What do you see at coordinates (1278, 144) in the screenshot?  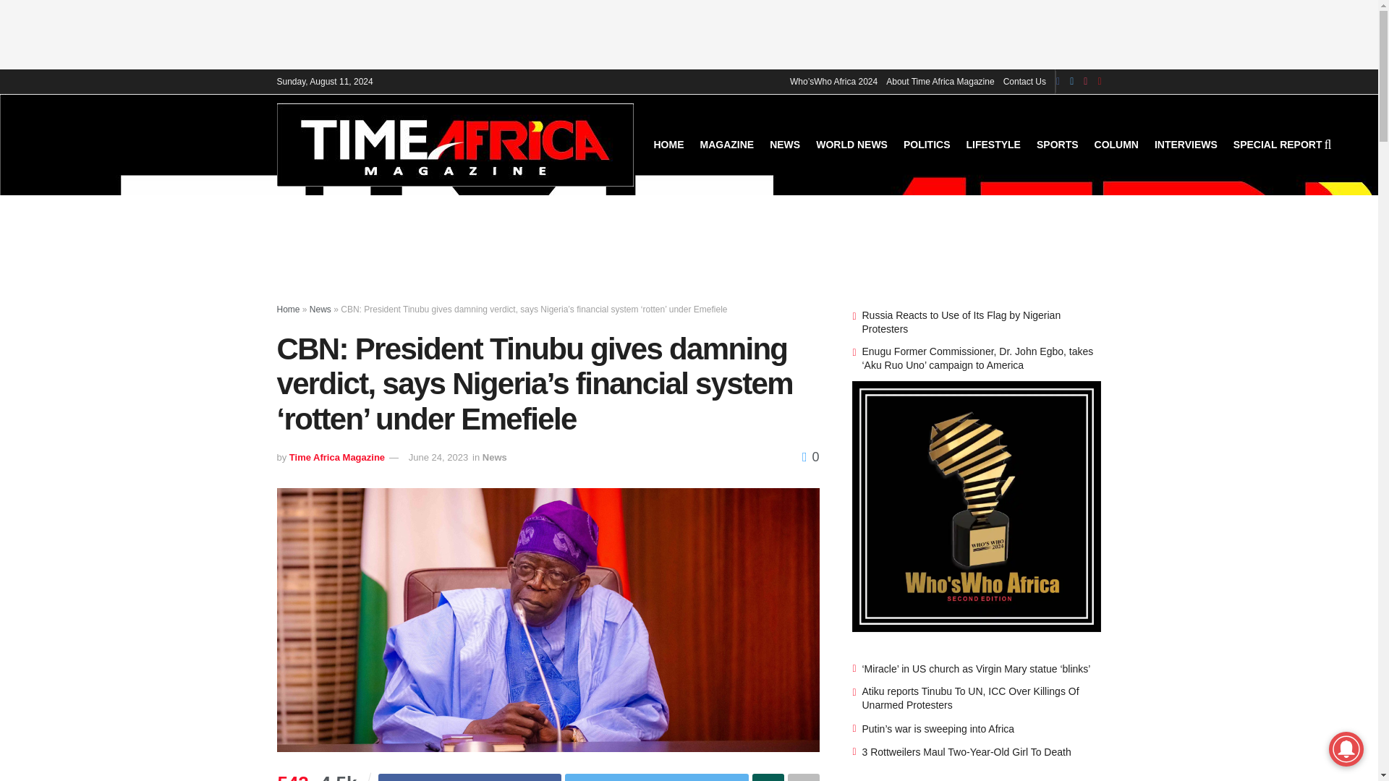 I see `SPECIAL REPORT` at bounding box center [1278, 144].